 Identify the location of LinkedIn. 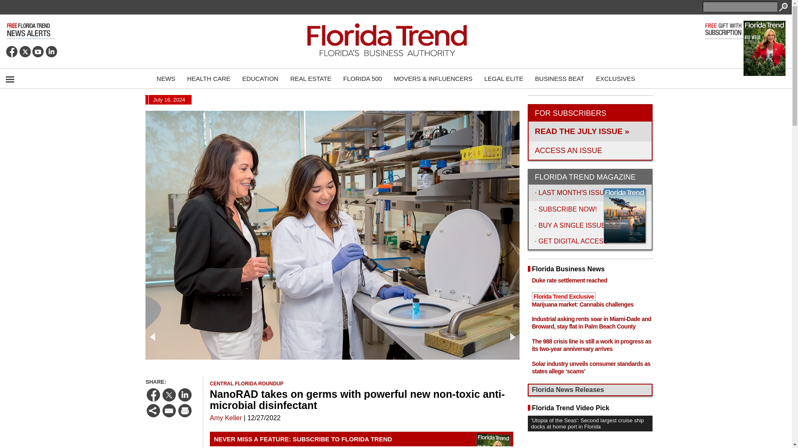
(52, 51).